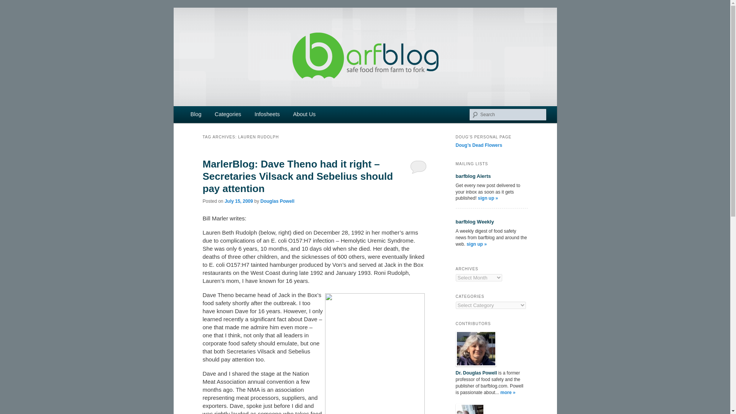 This screenshot has width=736, height=414. What do you see at coordinates (209, 115) in the screenshot?
I see `Skip to primary content` at bounding box center [209, 115].